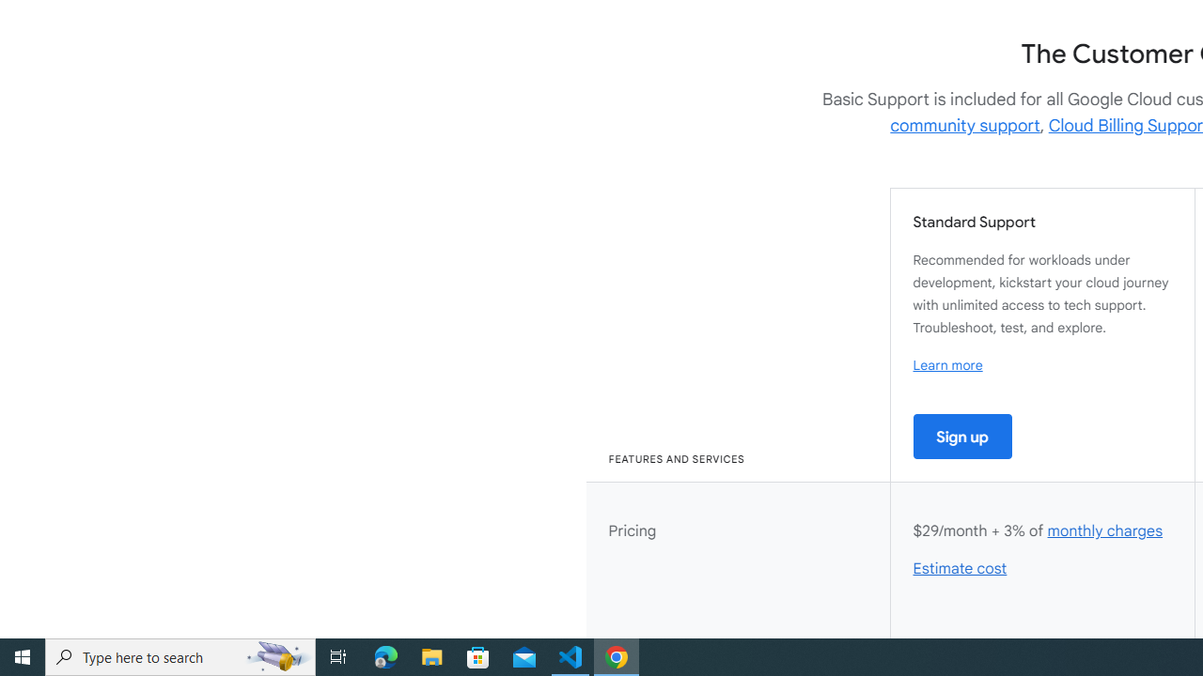 This screenshot has height=676, width=1203. Describe the element at coordinates (965, 126) in the screenshot. I see `community support` at that location.